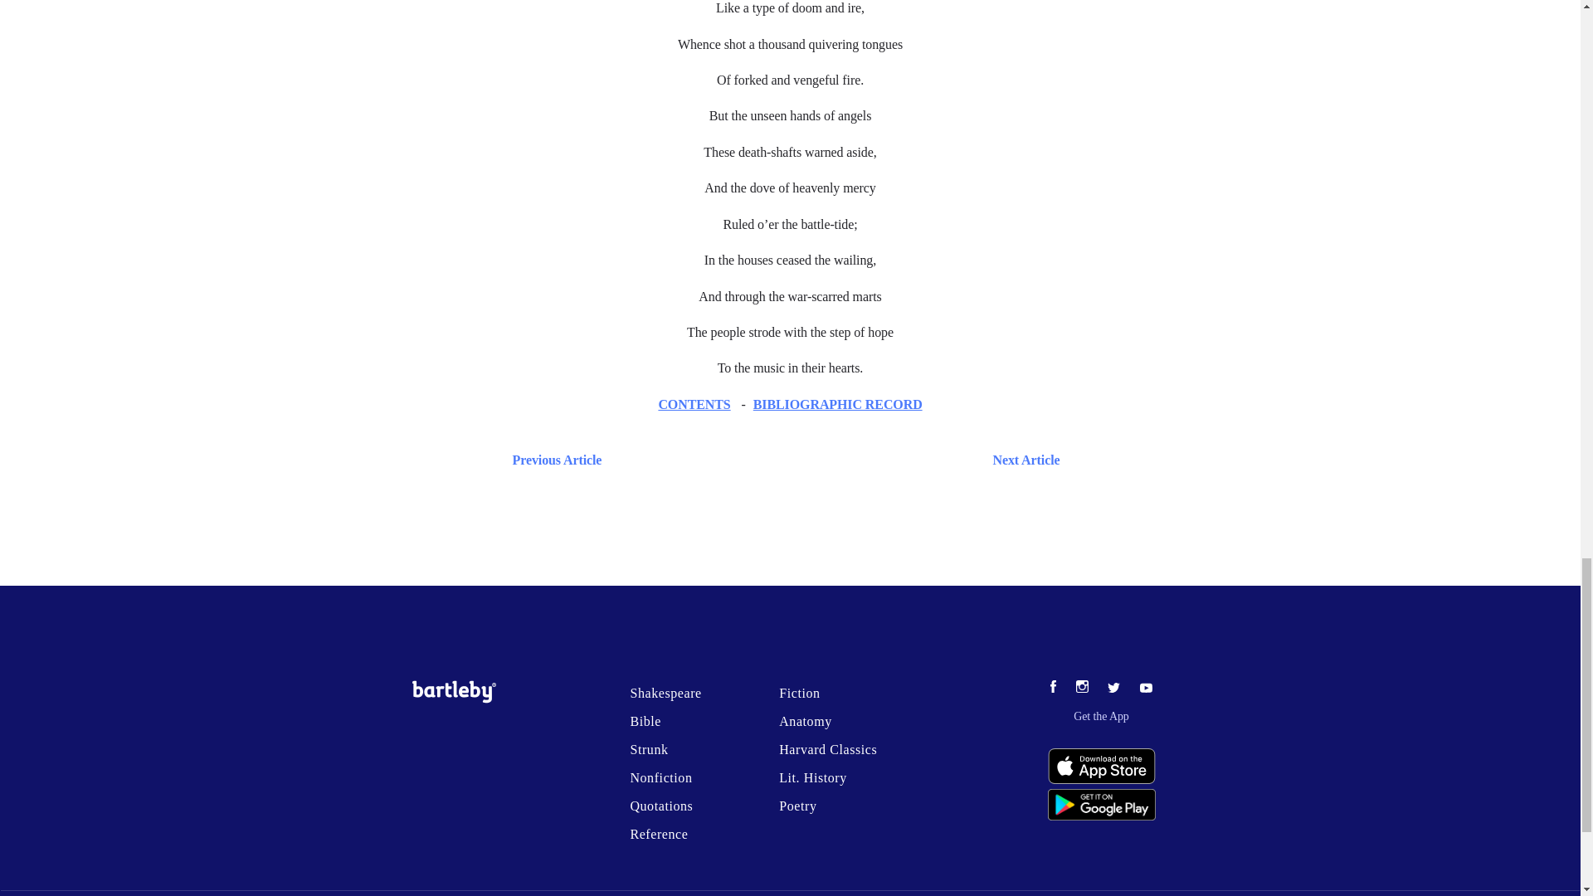 The image size is (1593, 896). I want to click on Reference, so click(659, 834).